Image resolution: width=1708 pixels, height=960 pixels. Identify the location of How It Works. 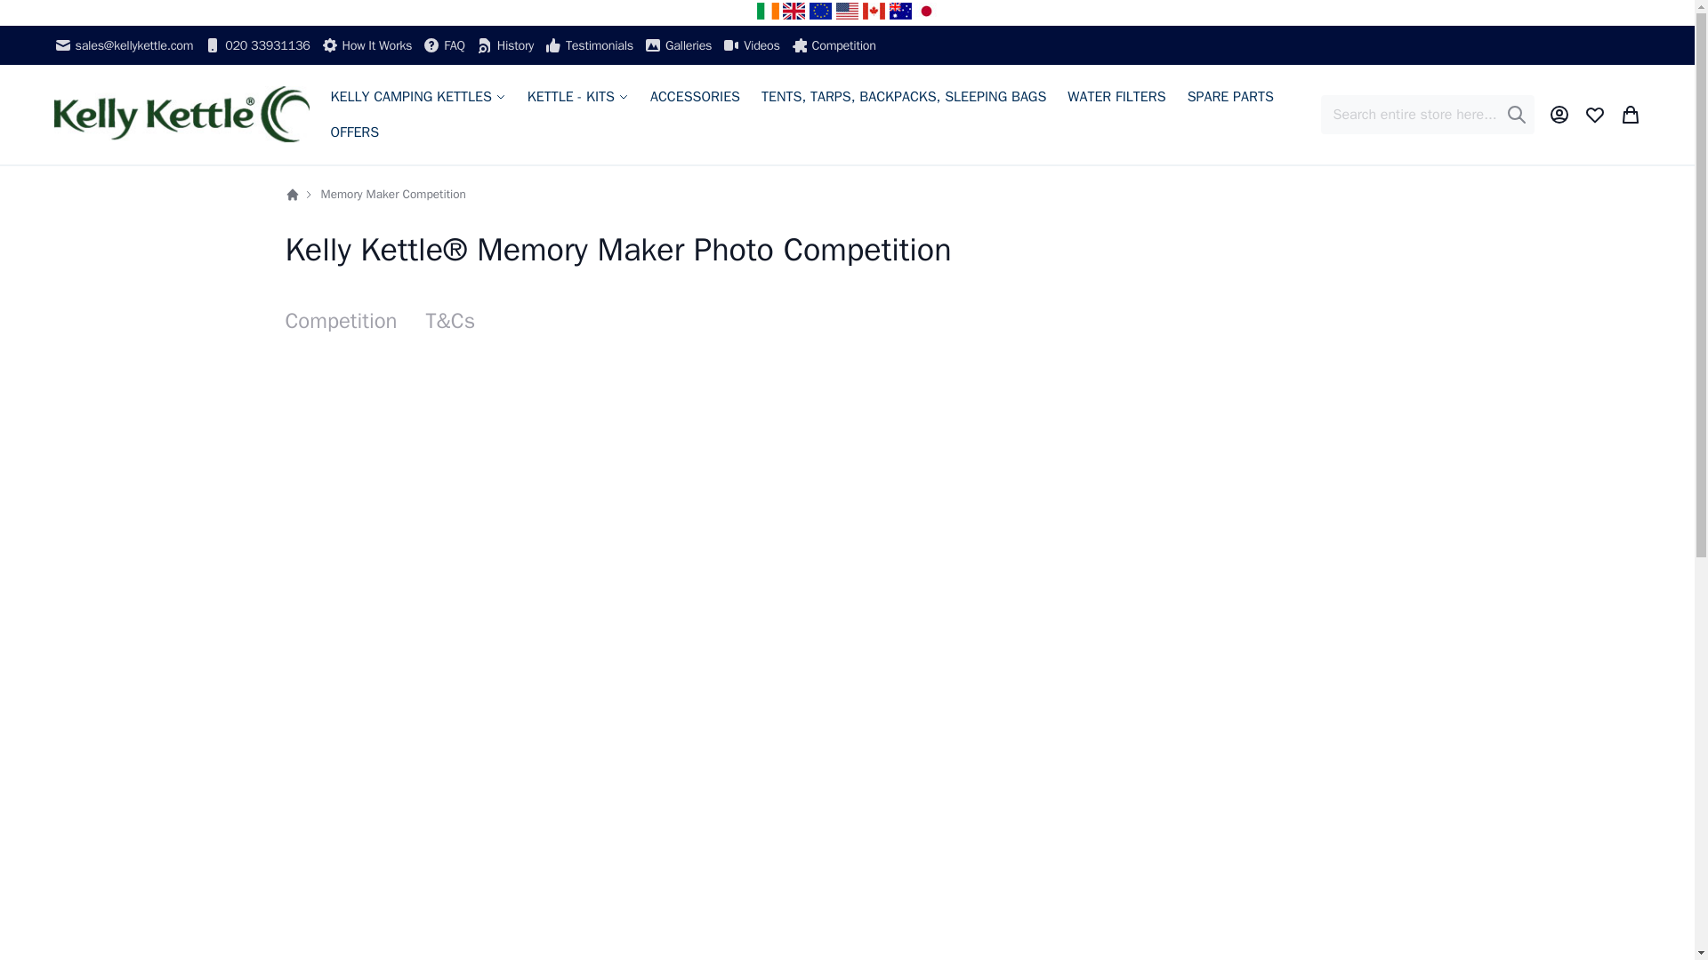
(367, 44).